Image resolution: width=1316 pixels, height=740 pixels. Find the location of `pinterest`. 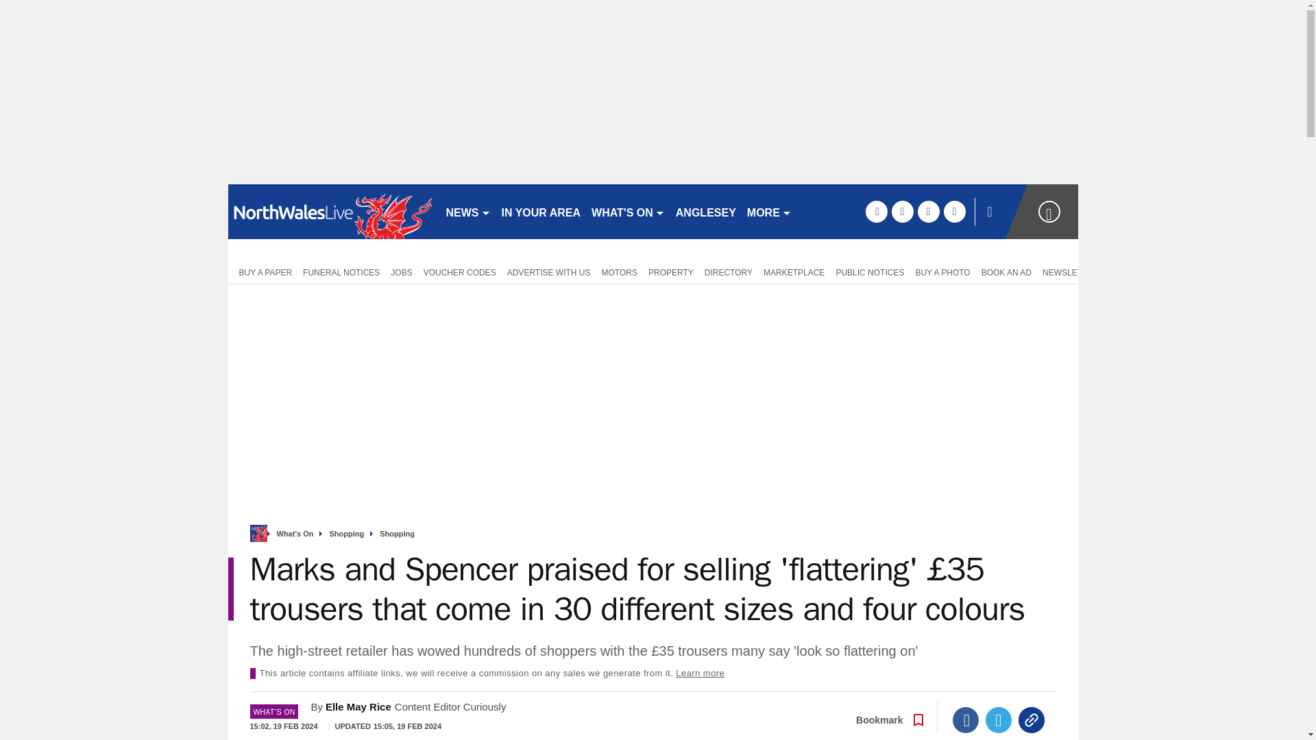

pinterest is located at coordinates (928, 211).